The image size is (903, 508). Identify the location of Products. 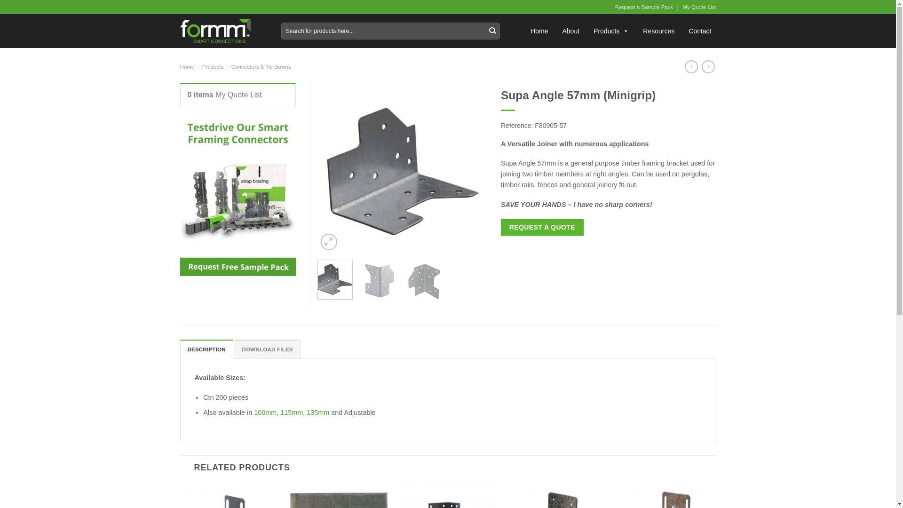
(213, 67).